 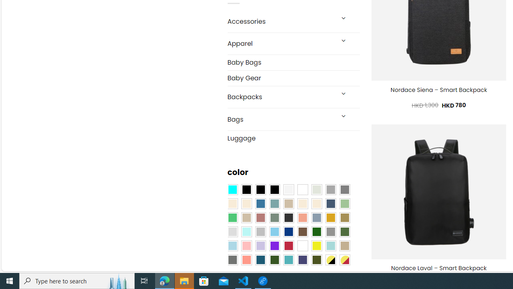 I want to click on All Gray, so click(x=345, y=190).